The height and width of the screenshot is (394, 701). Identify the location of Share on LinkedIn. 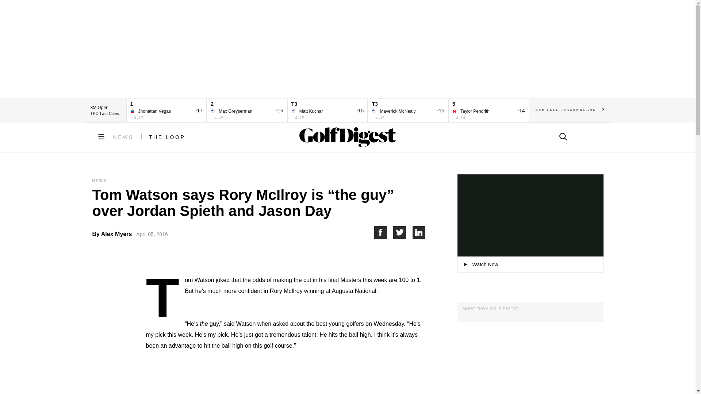
(419, 232).